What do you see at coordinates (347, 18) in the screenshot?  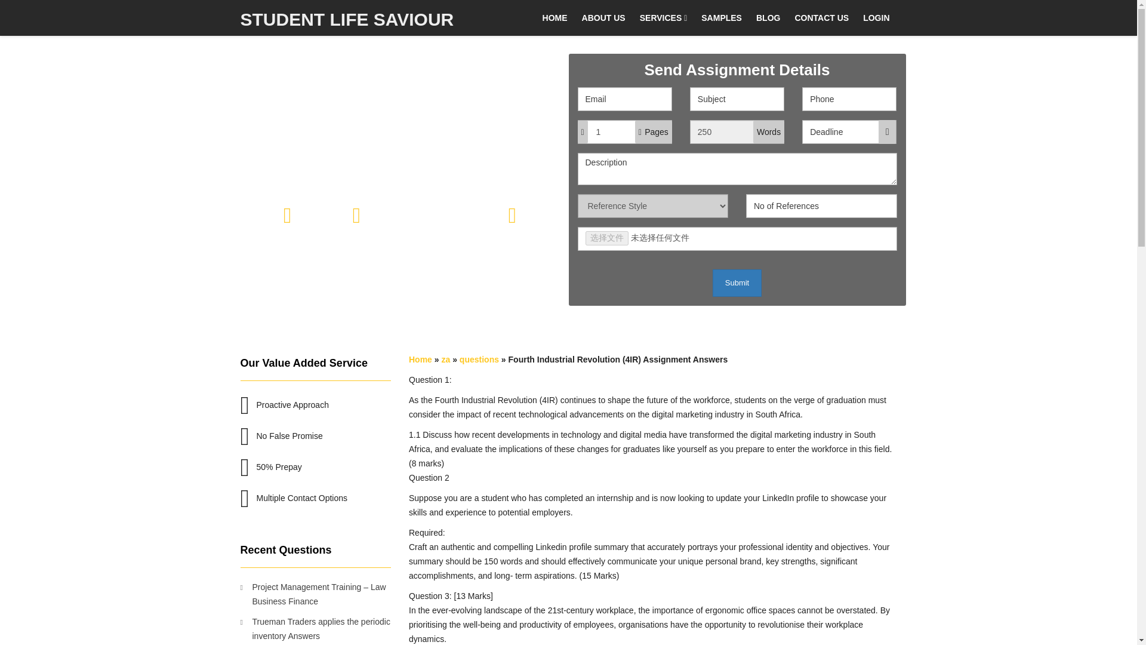 I see `STUDENT LIFE SAVIOUR` at bounding box center [347, 18].